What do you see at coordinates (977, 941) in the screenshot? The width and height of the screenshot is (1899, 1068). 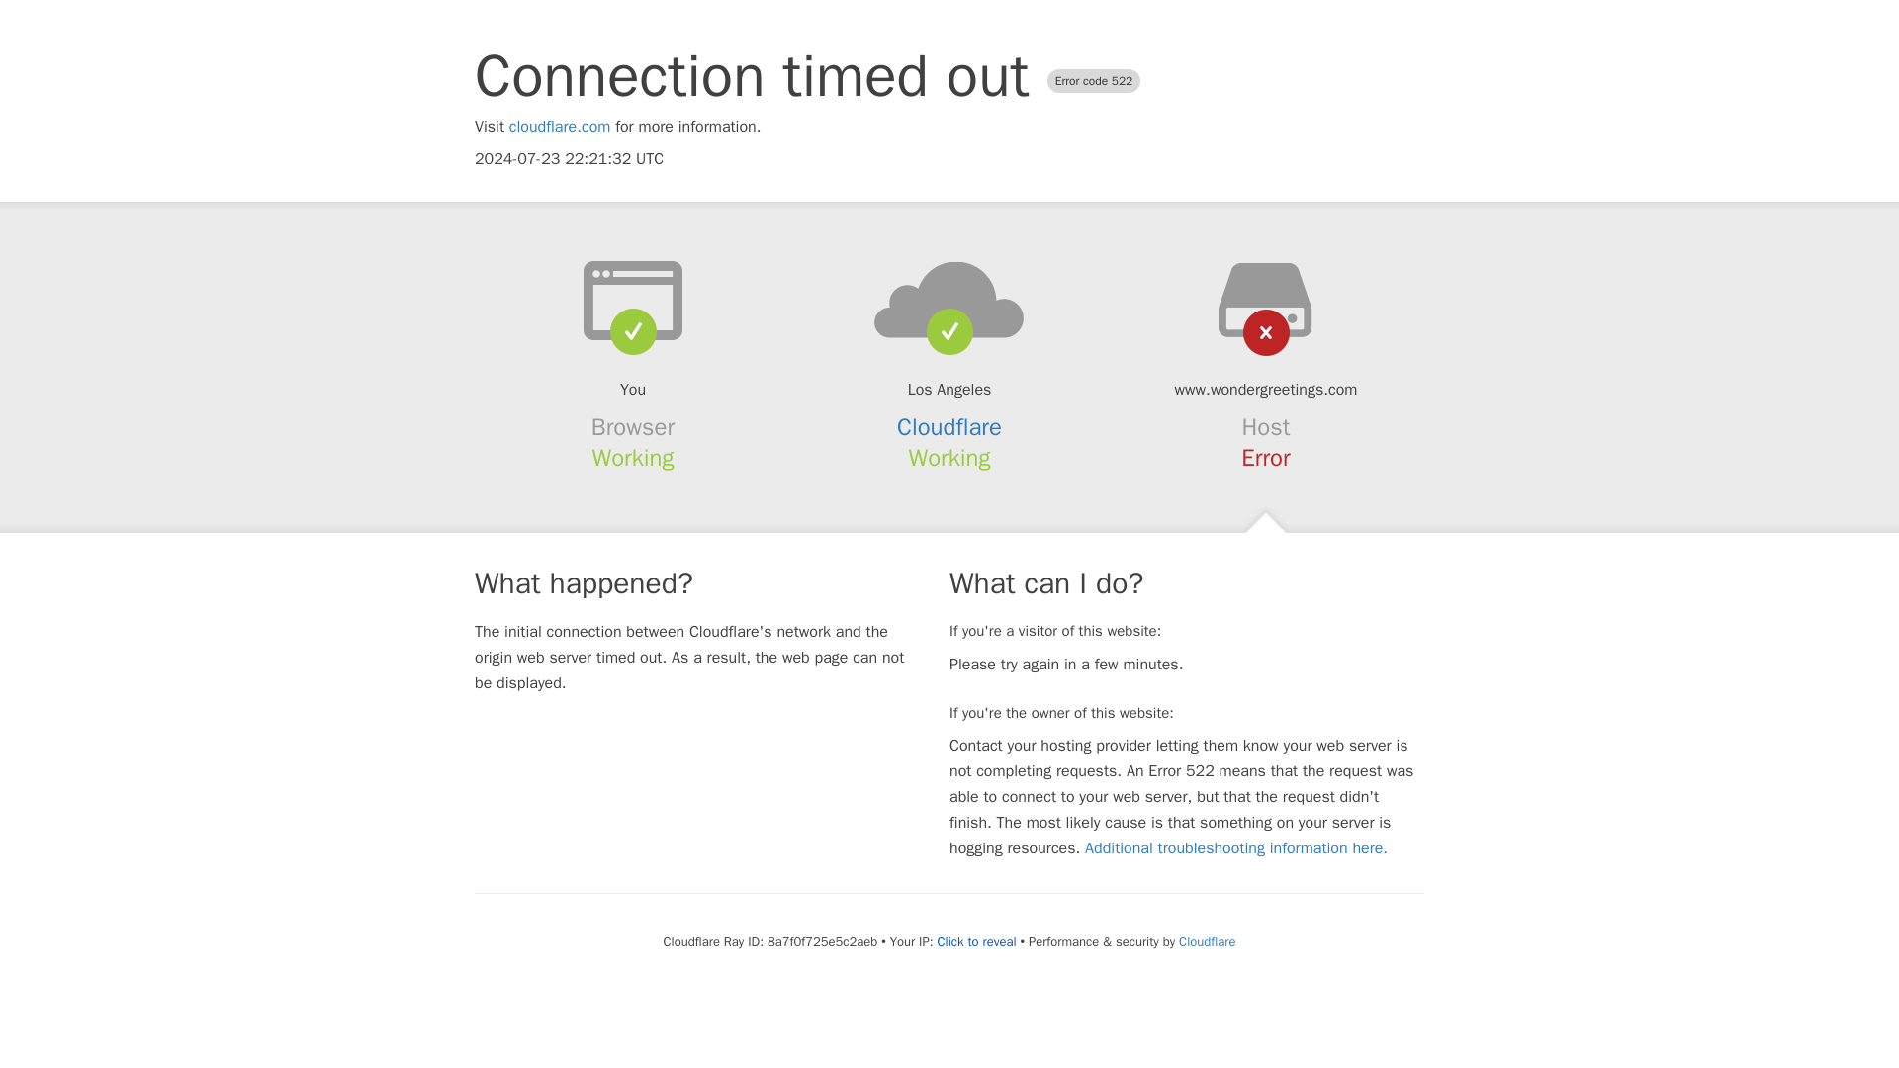 I see `Click to reveal` at bounding box center [977, 941].